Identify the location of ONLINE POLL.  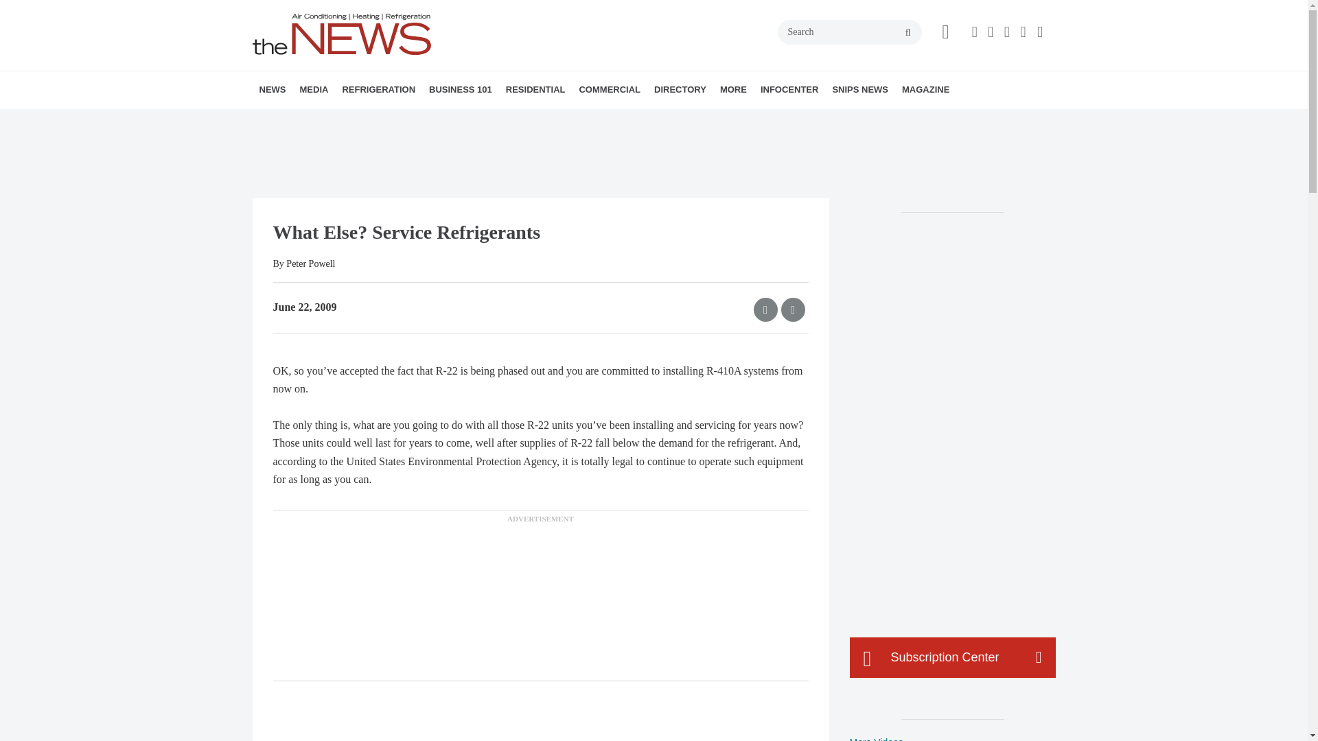
(409, 120).